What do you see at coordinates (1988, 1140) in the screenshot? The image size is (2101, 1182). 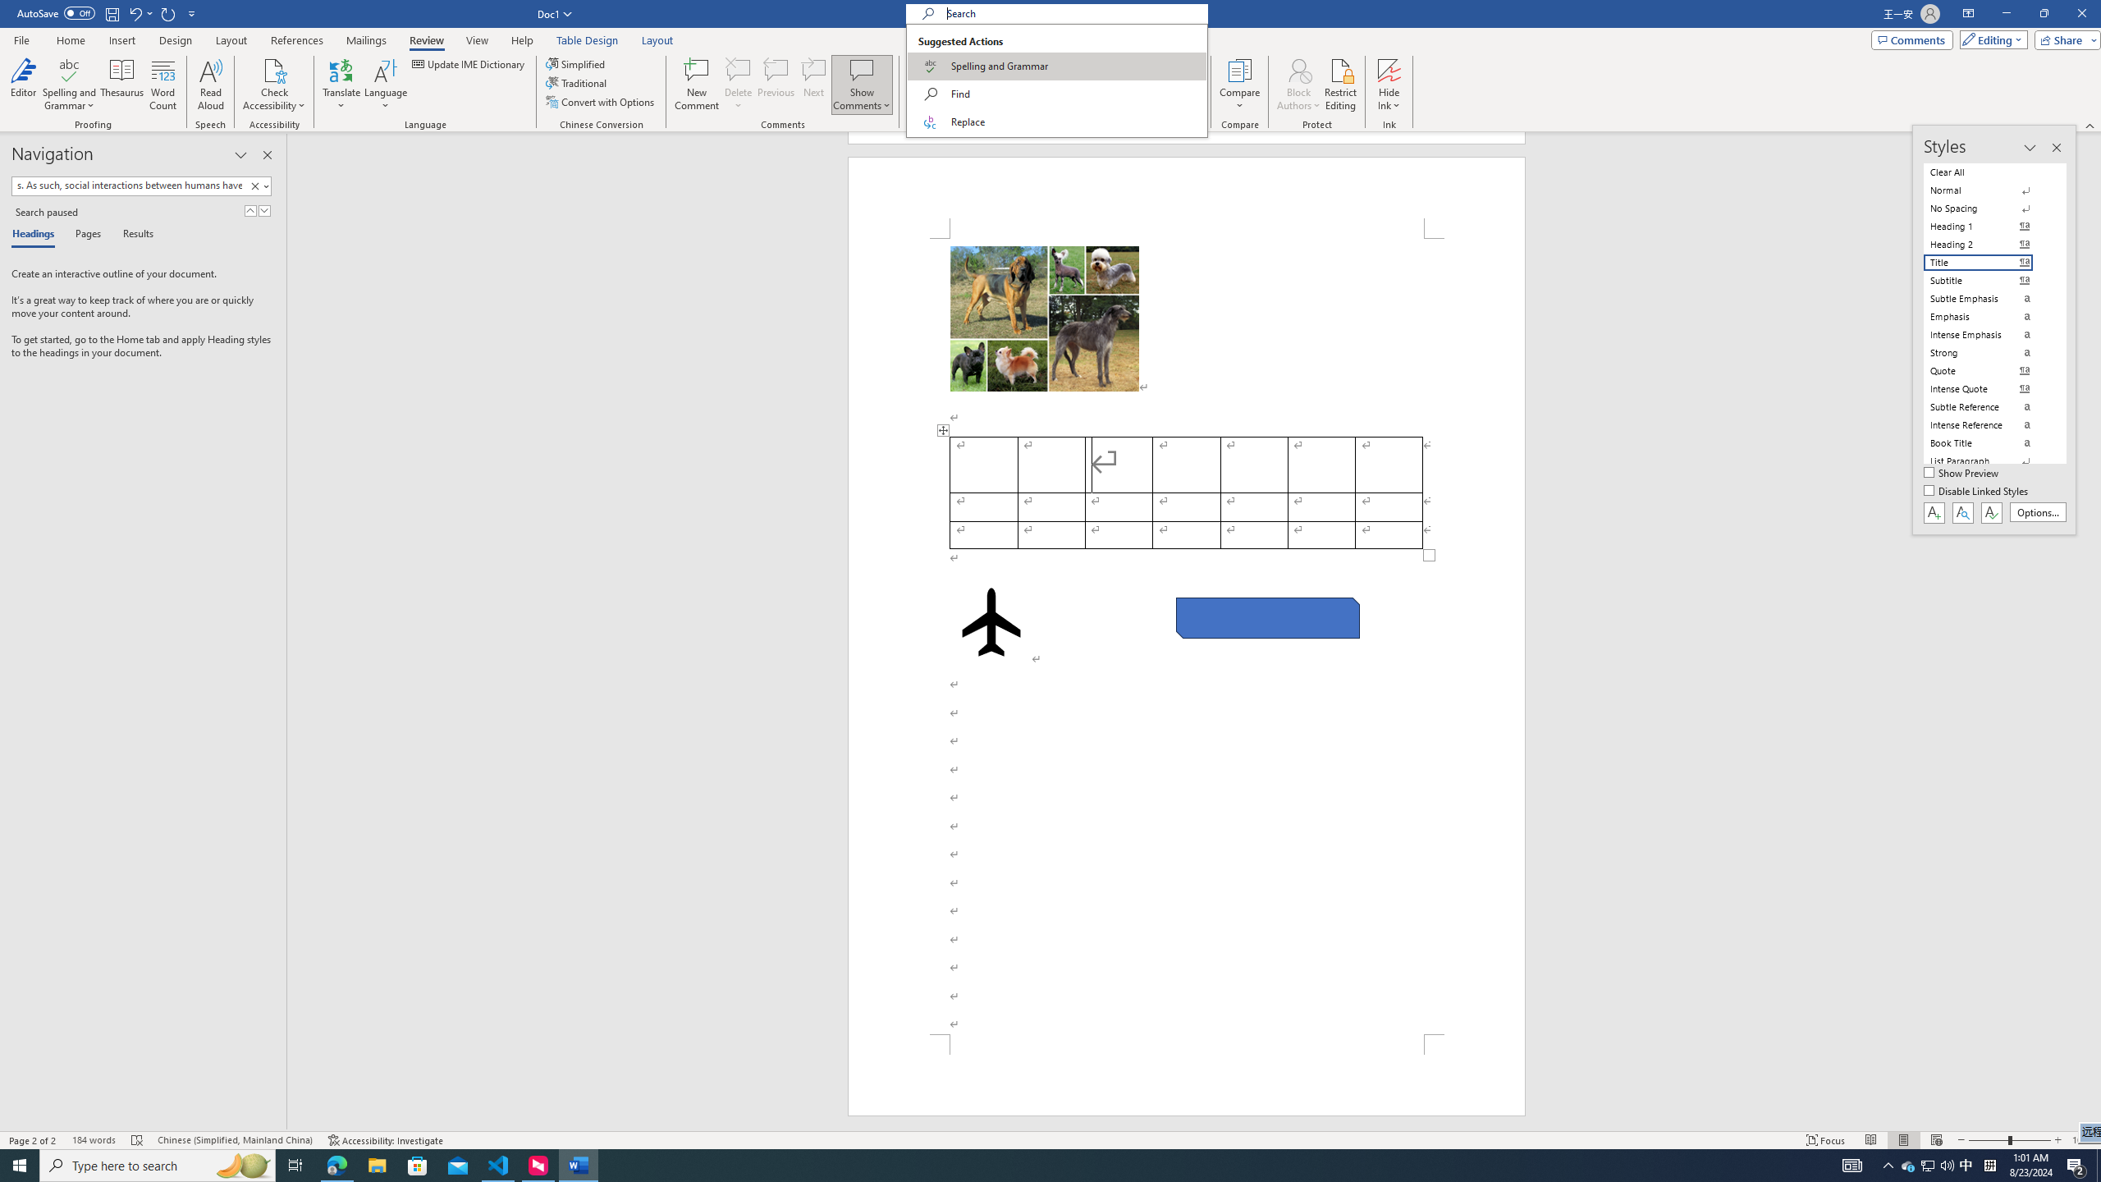 I see `Zoom Out` at bounding box center [1988, 1140].